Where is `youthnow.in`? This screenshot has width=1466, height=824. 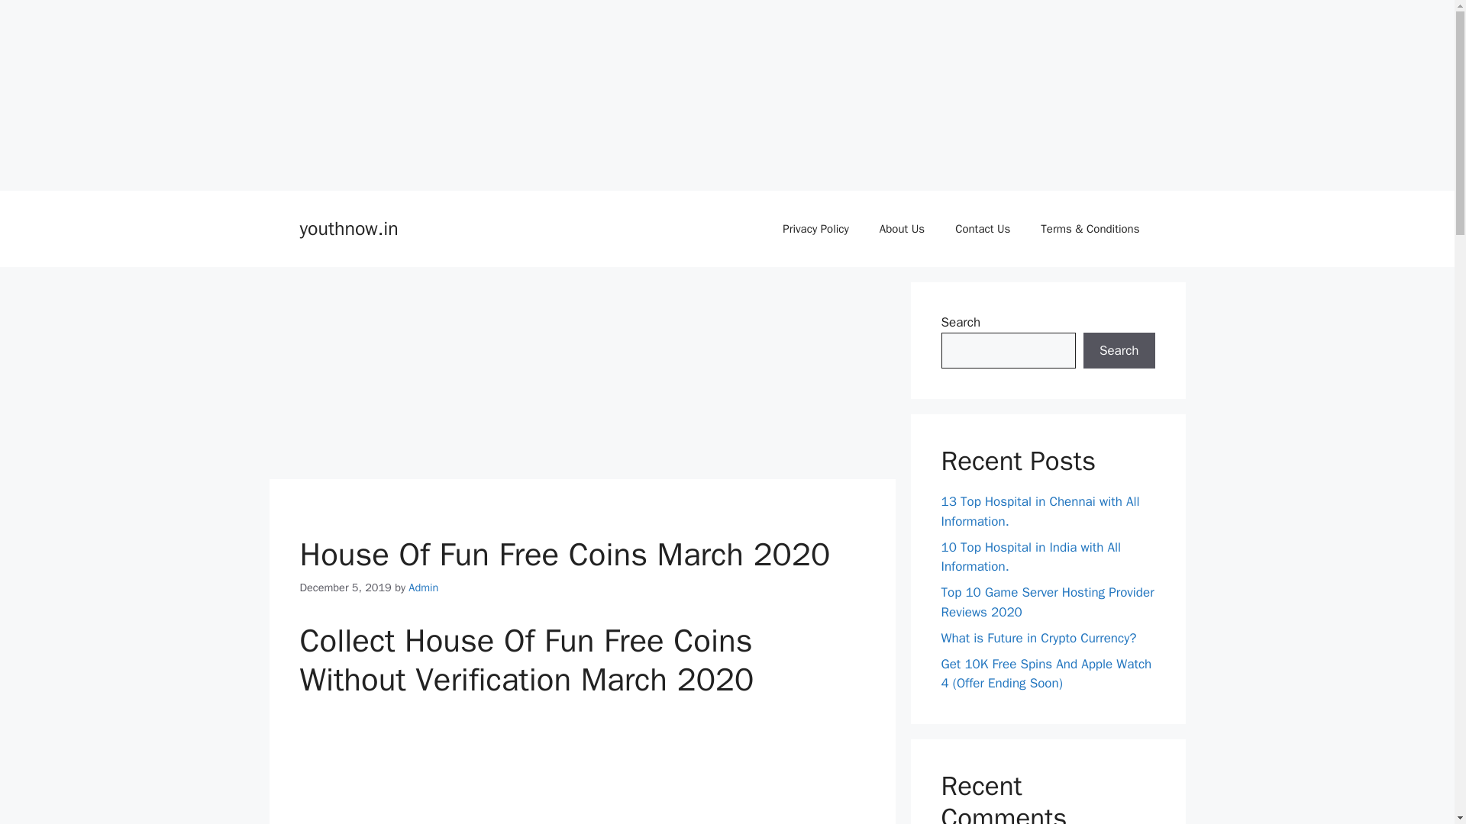 youthnow.in is located at coordinates (348, 229).